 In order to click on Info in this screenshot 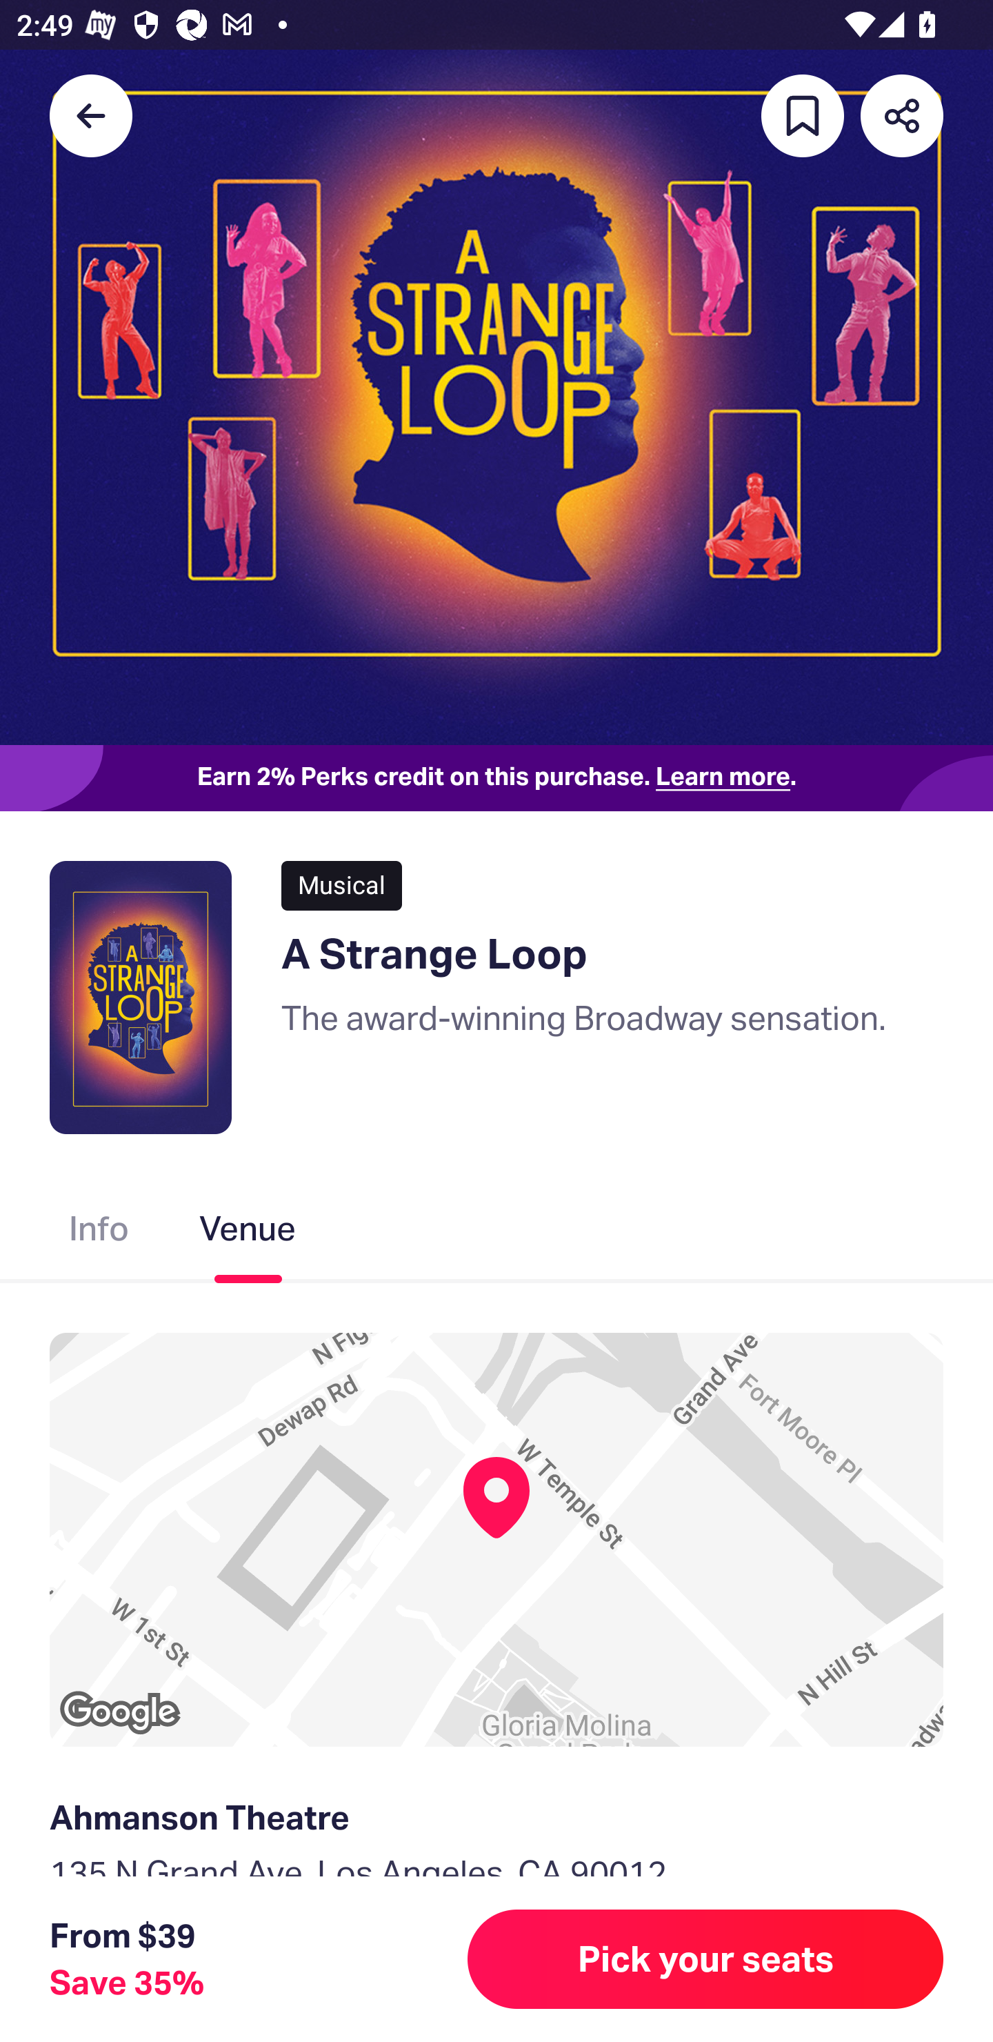, I will do `click(99, 1233)`.